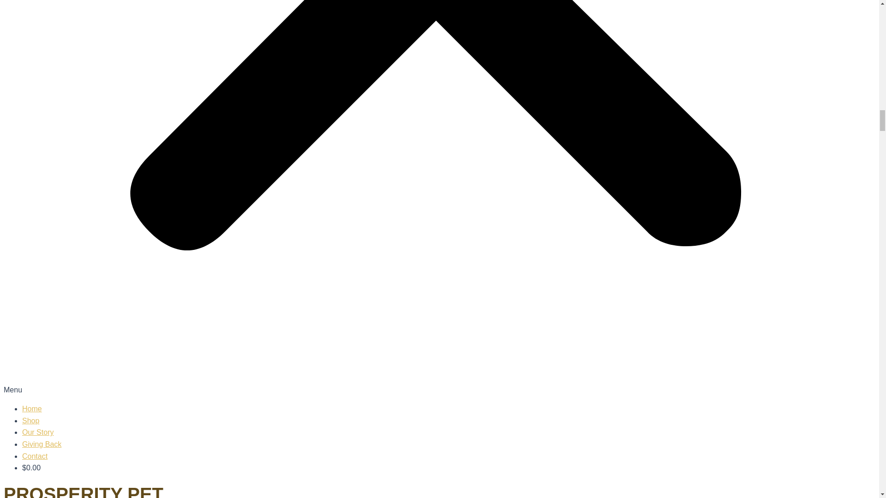 The width and height of the screenshot is (886, 498). I want to click on Our Story, so click(38, 432).